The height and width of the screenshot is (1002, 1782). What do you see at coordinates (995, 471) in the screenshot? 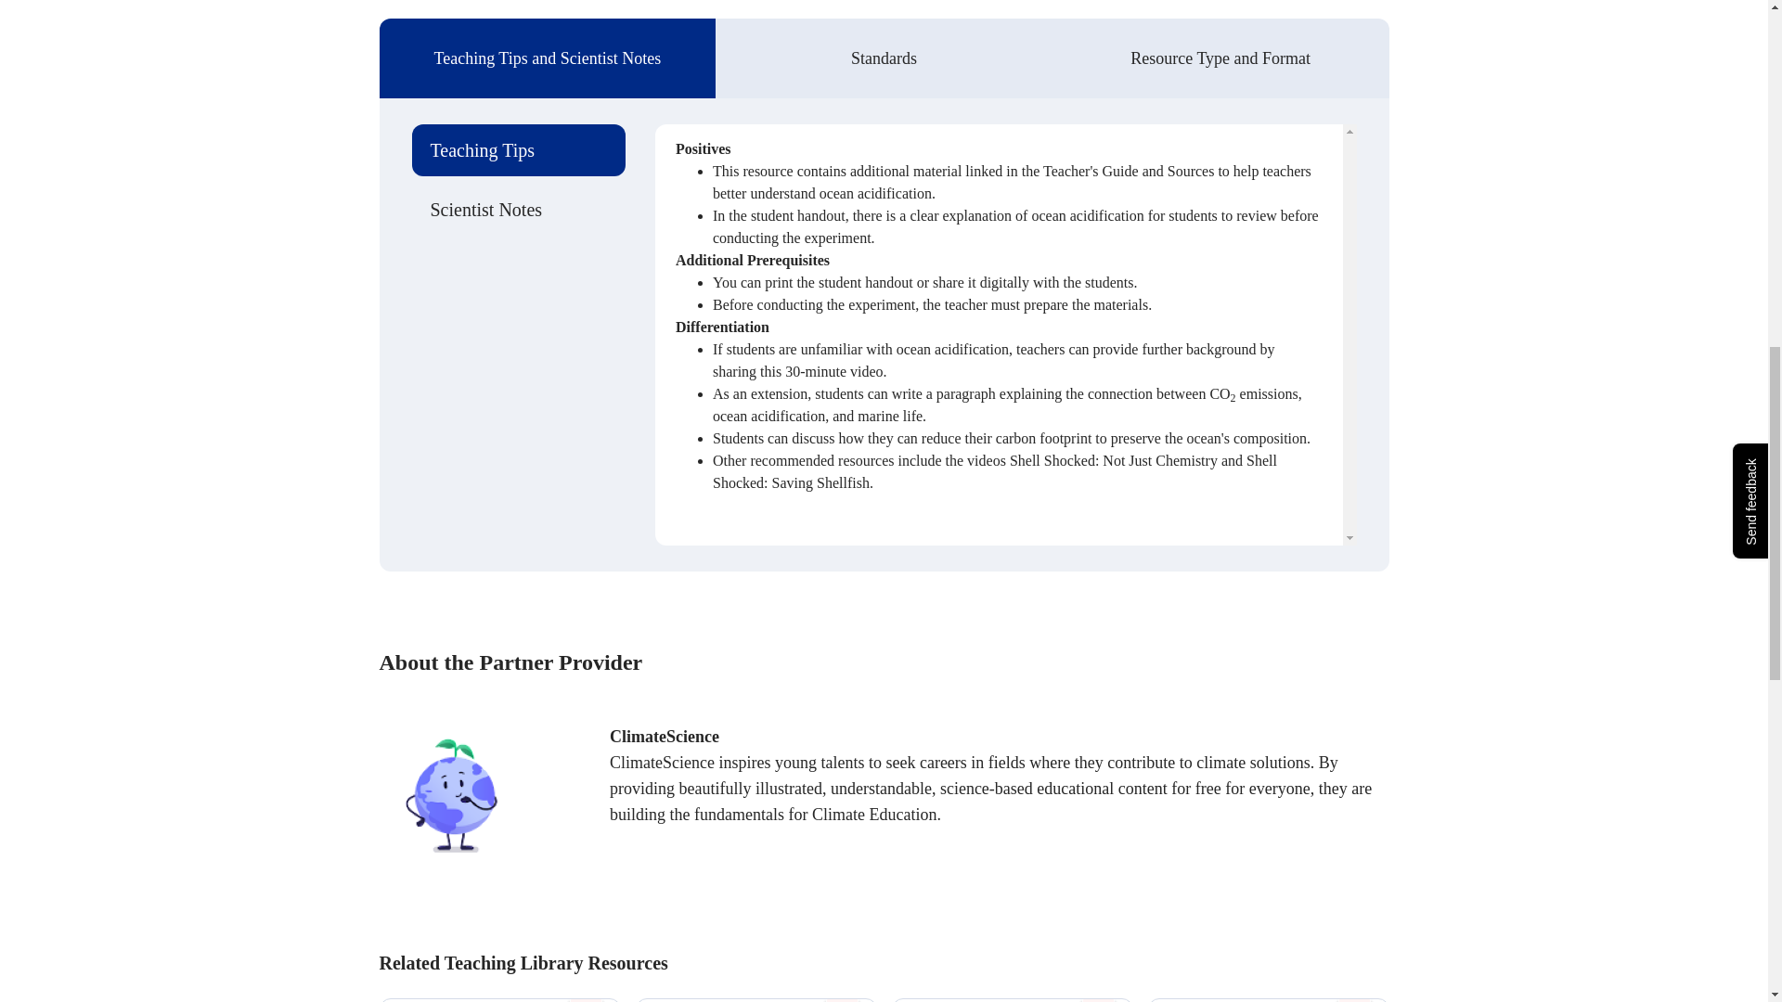
I see `Shell Shocked: Saving Shellfish` at bounding box center [995, 471].